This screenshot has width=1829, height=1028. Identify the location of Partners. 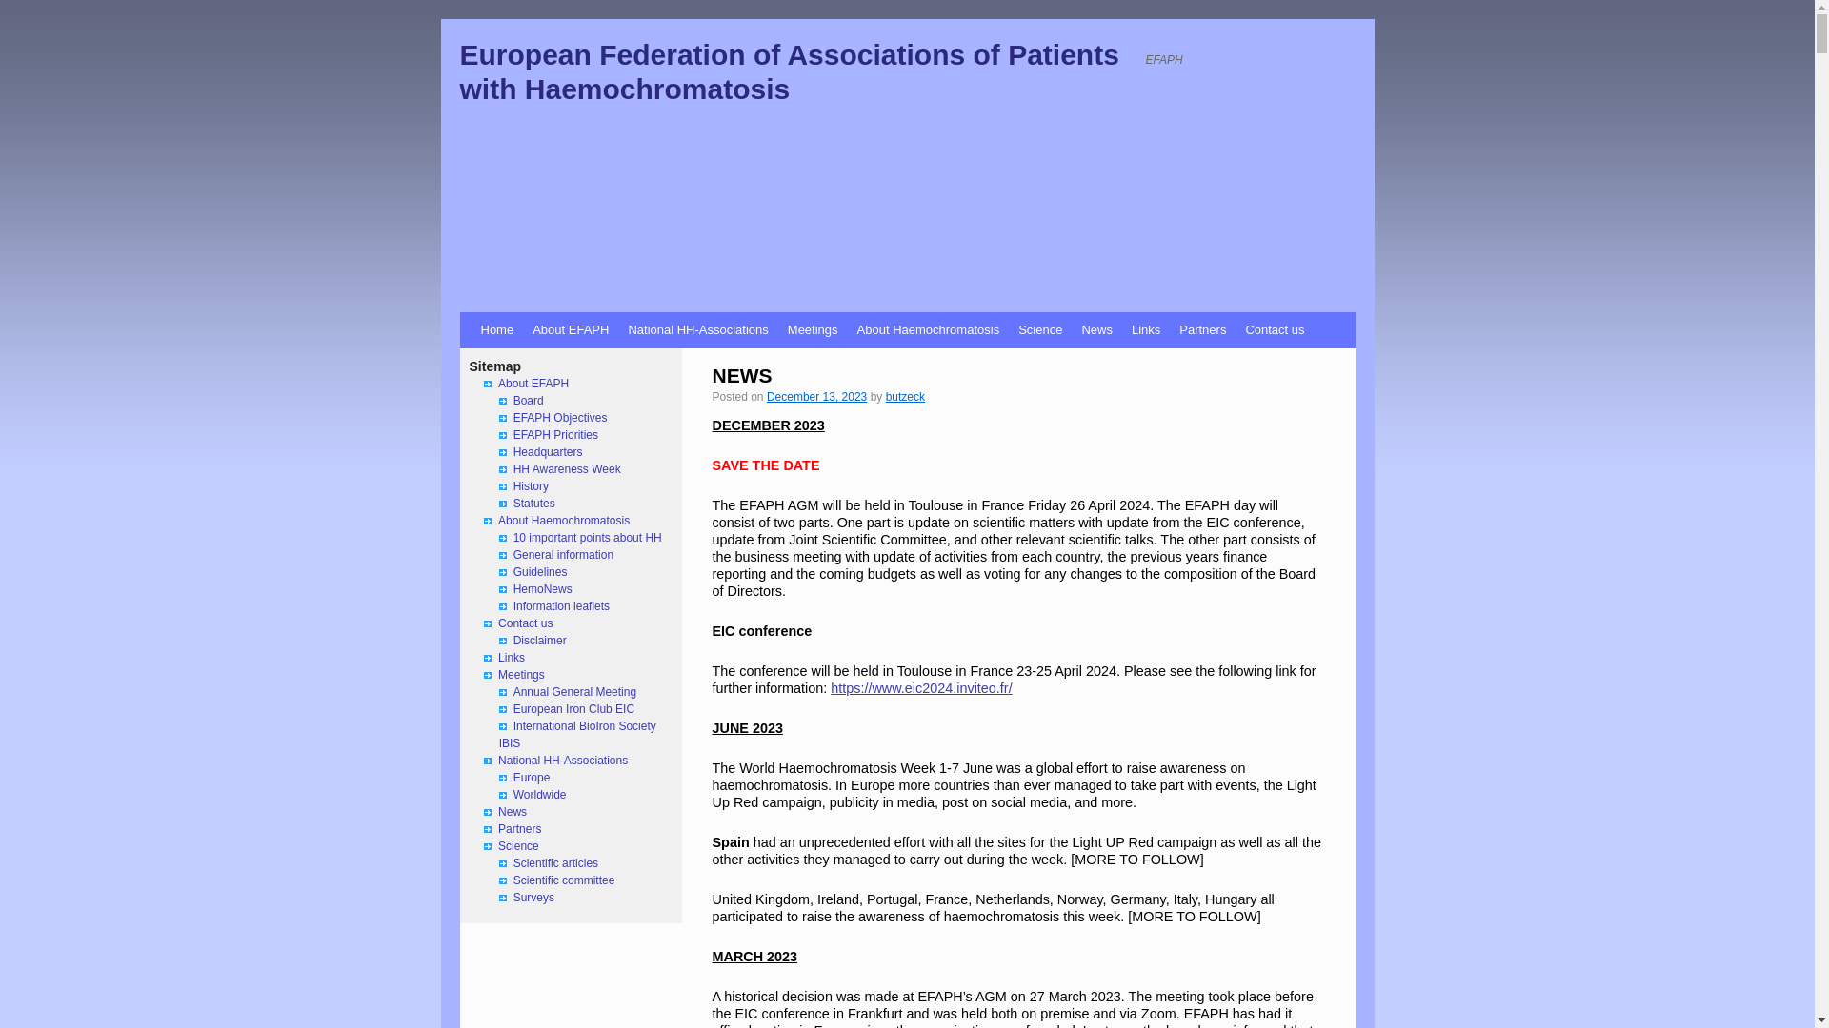
(1202, 330).